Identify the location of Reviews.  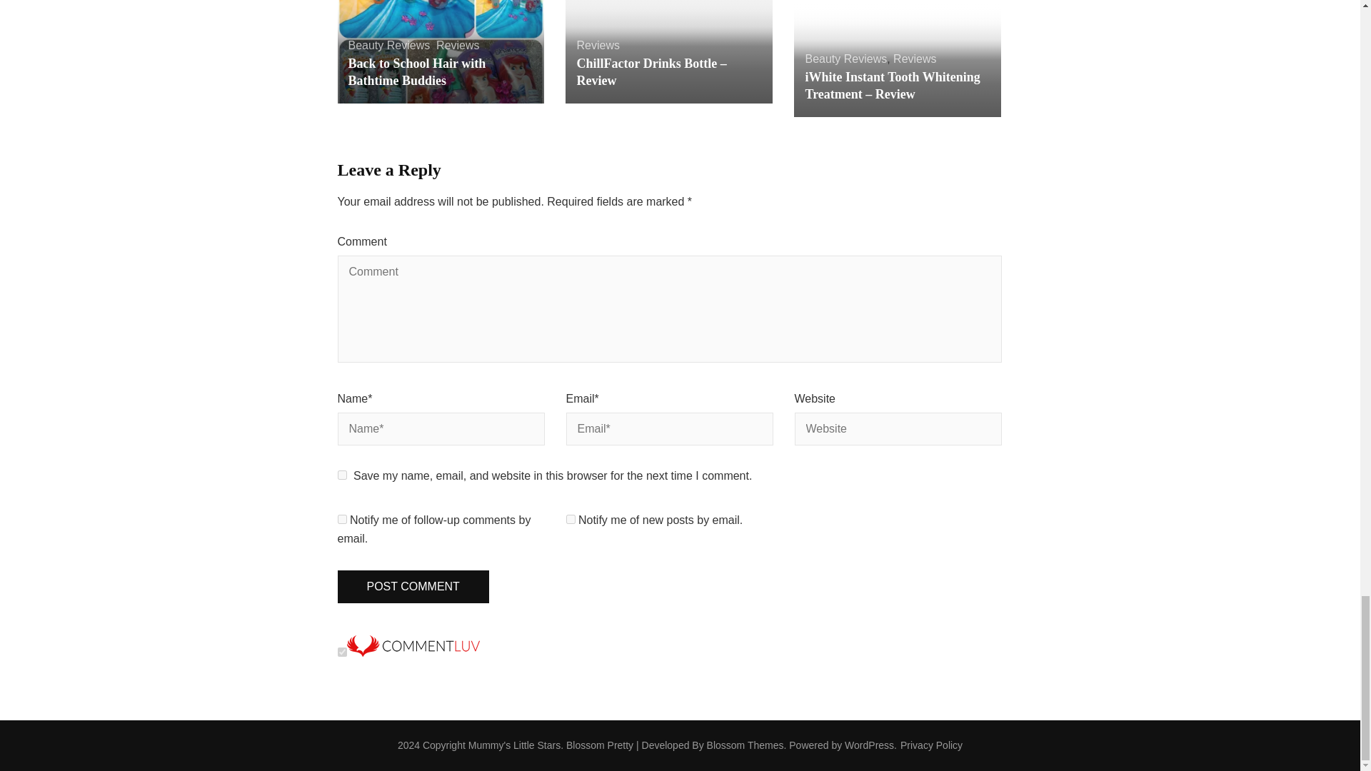
(457, 46).